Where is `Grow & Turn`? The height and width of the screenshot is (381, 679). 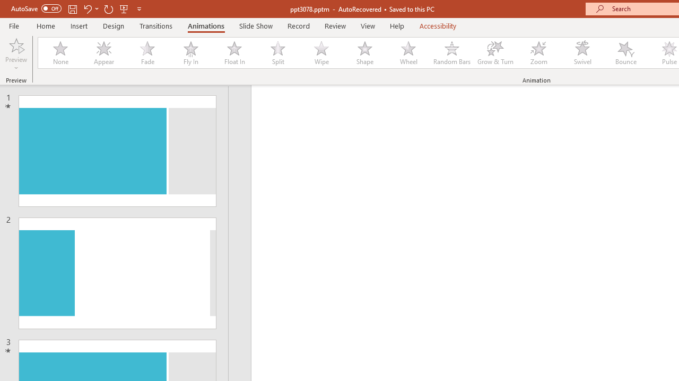
Grow & Turn is located at coordinates (495, 53).